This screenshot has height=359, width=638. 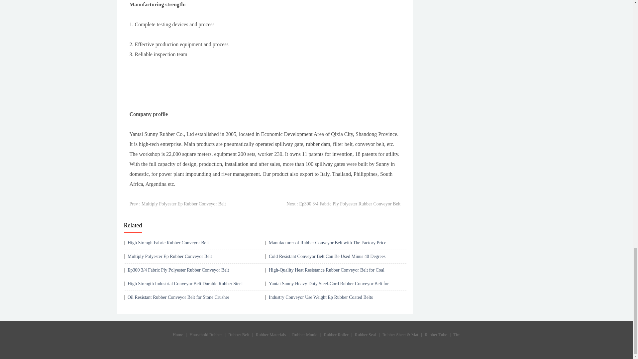 What do you see at coordinates (328, 243) in the screenshot?
I see `Manufacturer of Rubber Conveyor Belt with The Factory Price` at bounding box center [328, 243].